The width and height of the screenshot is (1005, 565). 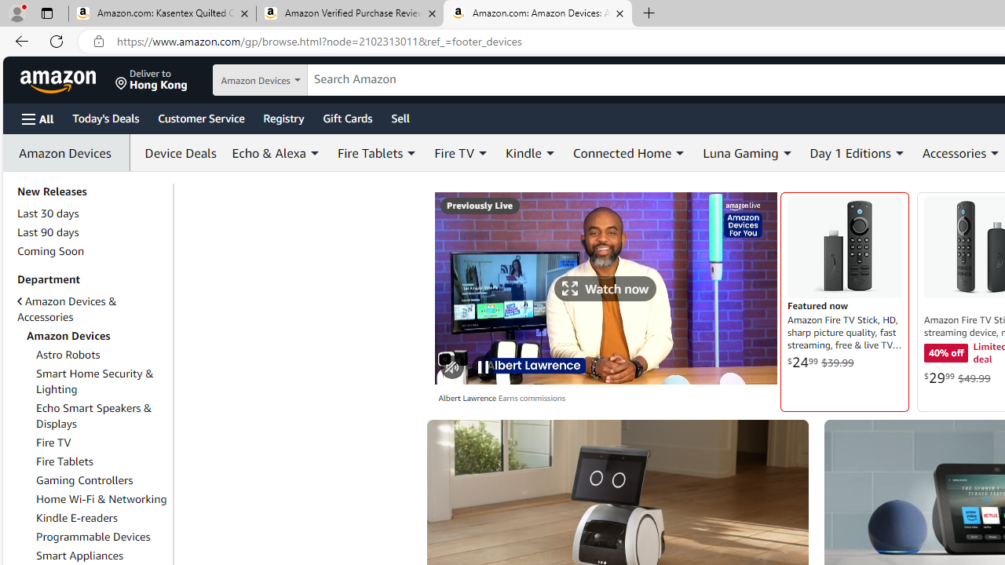 I want to click on Kindle, so click(x=523, y=152).